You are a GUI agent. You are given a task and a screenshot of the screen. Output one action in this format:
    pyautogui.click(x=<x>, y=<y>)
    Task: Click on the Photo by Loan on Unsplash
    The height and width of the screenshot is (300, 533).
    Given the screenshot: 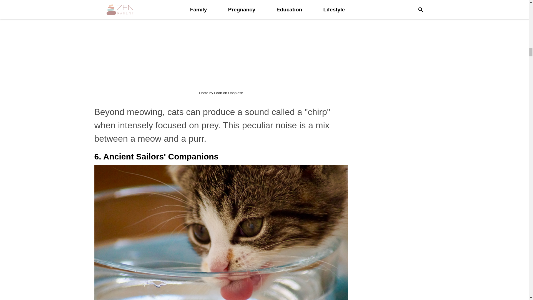 What is the action you would take?
    pyautogui.click(x=221, y=93)
    